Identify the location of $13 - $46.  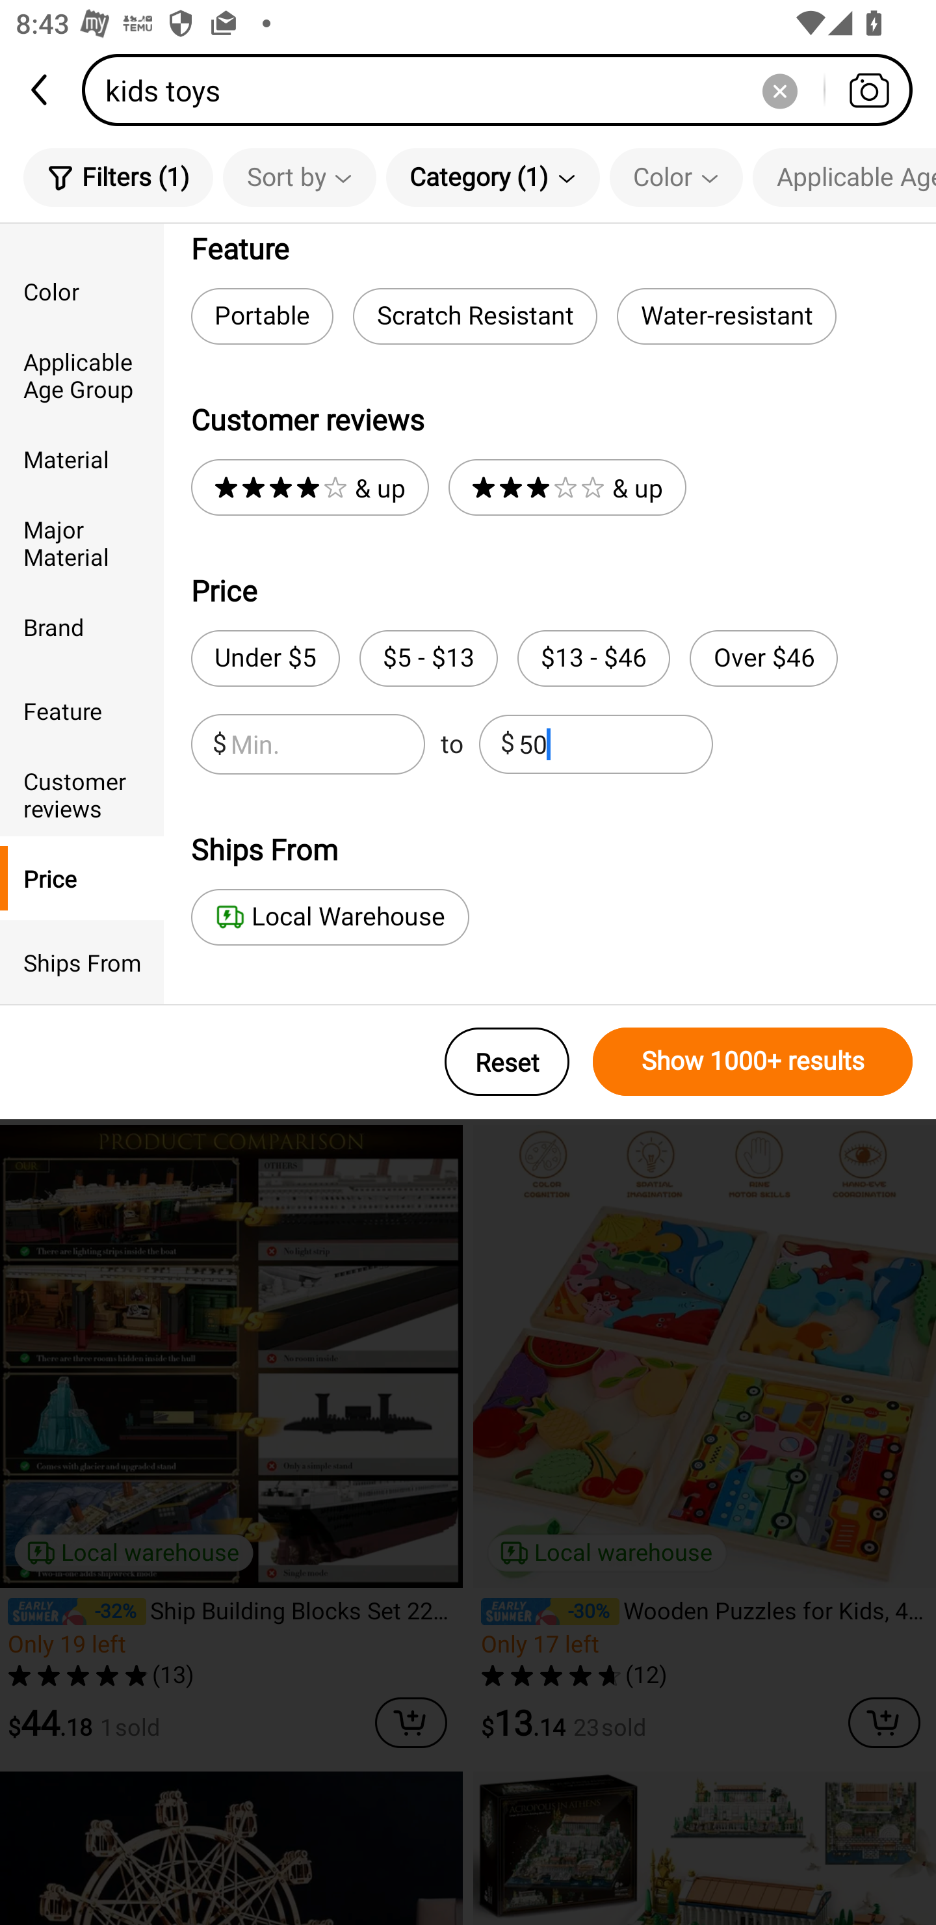
(594, 658).